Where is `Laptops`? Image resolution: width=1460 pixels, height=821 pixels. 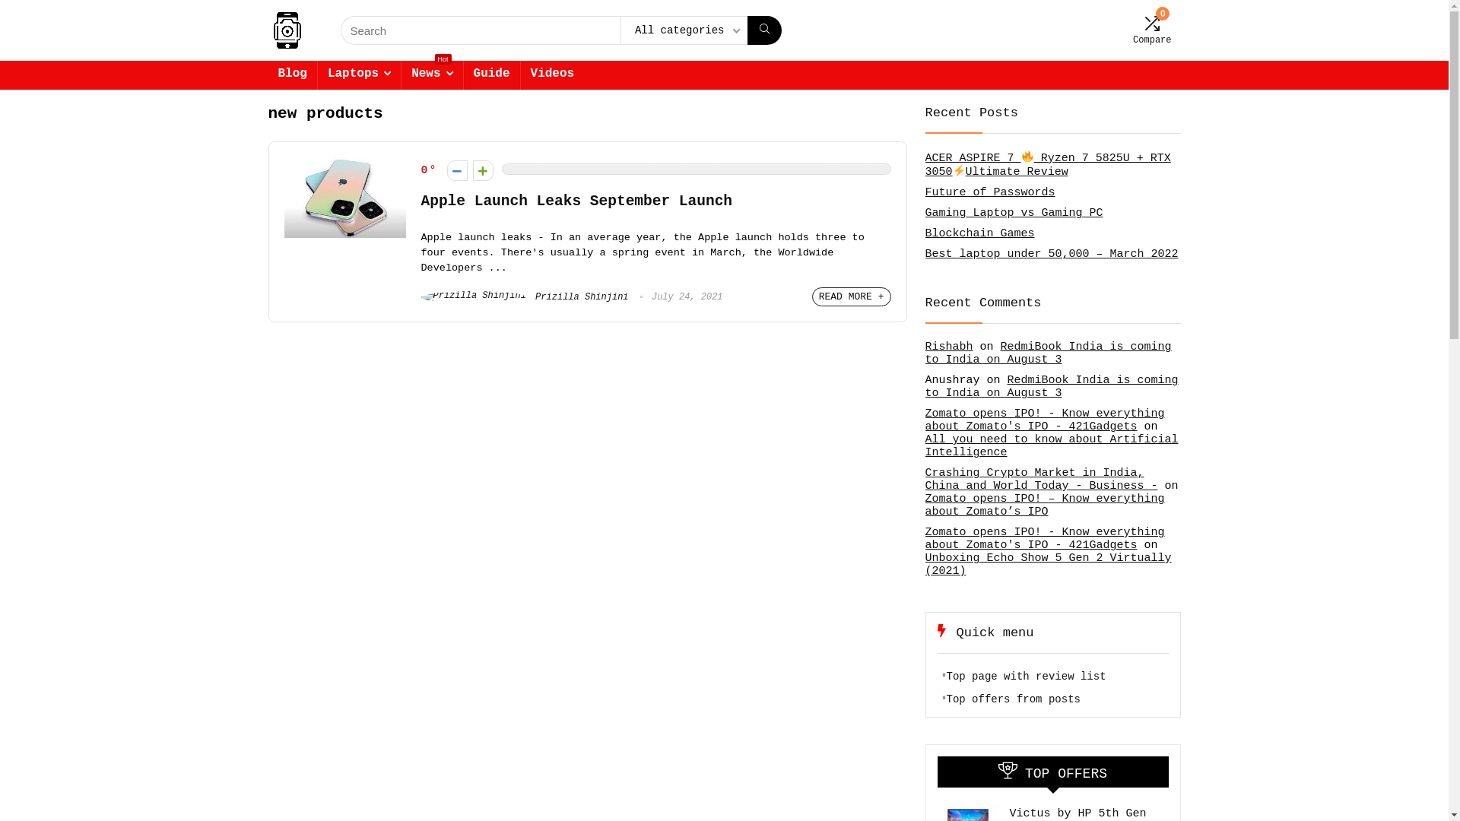
Laptops is located at coordinates (359, 75).